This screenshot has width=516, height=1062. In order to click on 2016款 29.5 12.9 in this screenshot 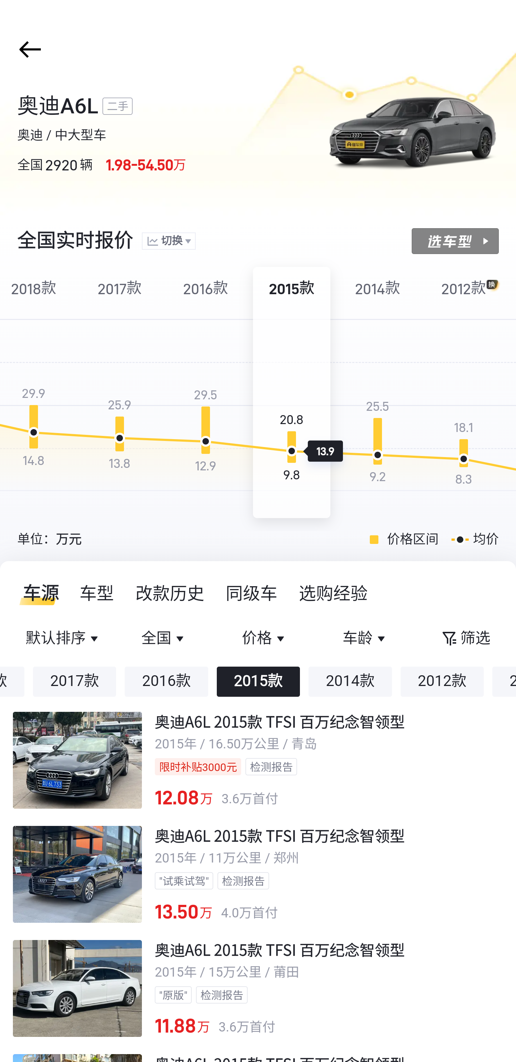, I will do `click(206, 393)`.